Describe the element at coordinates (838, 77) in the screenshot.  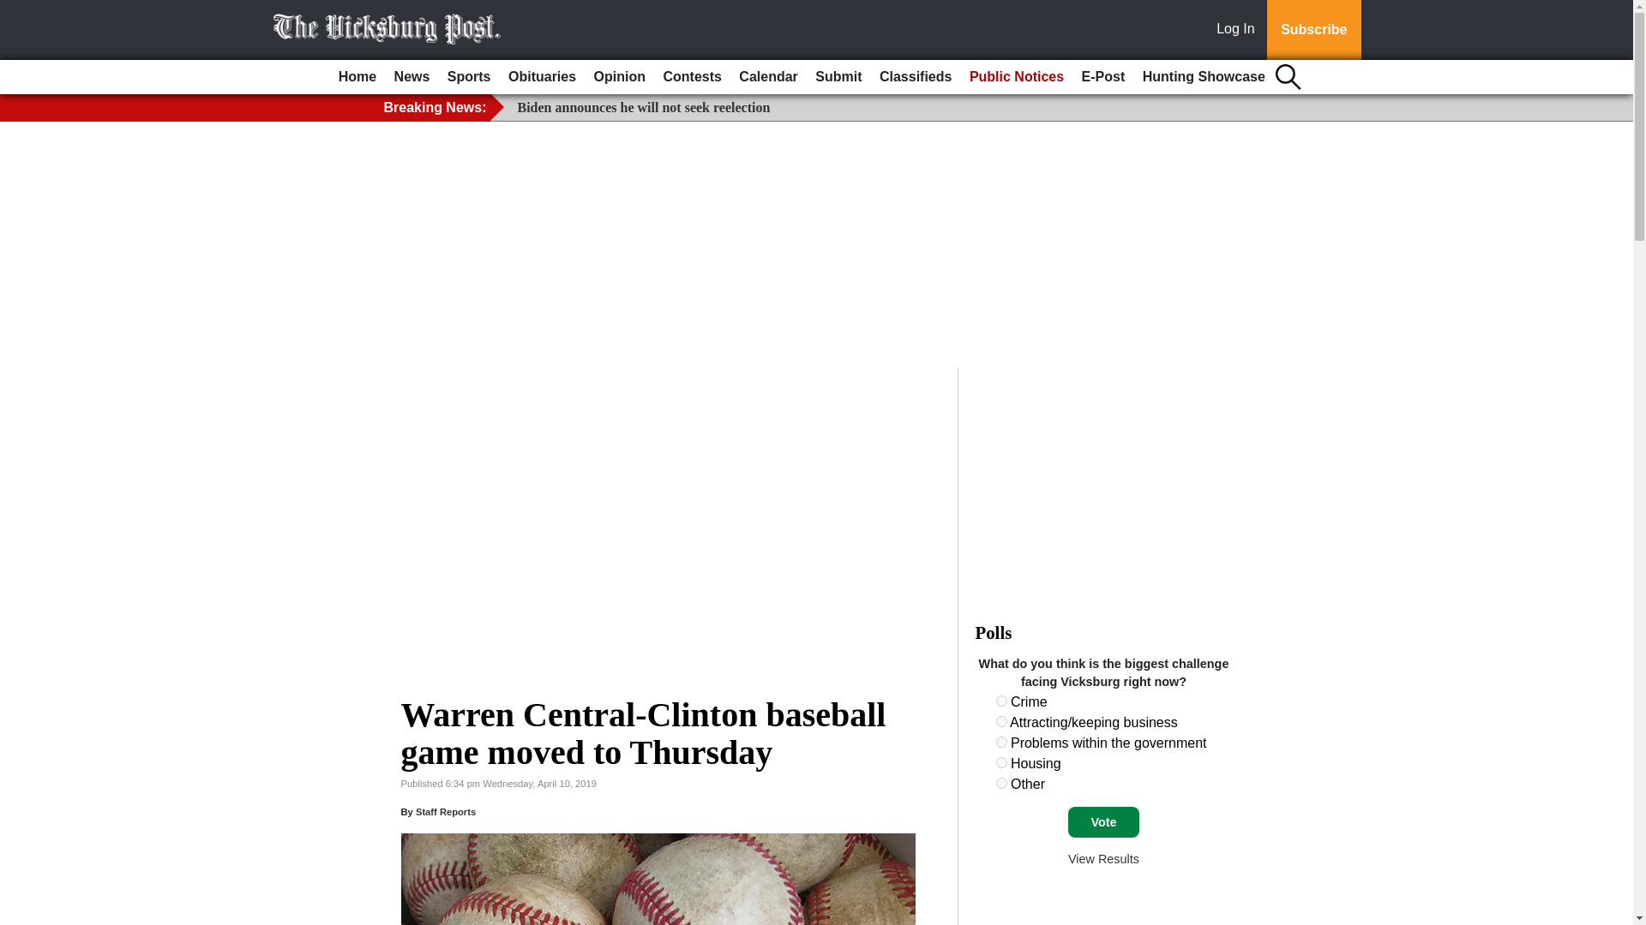
I see `Submit` at that location.